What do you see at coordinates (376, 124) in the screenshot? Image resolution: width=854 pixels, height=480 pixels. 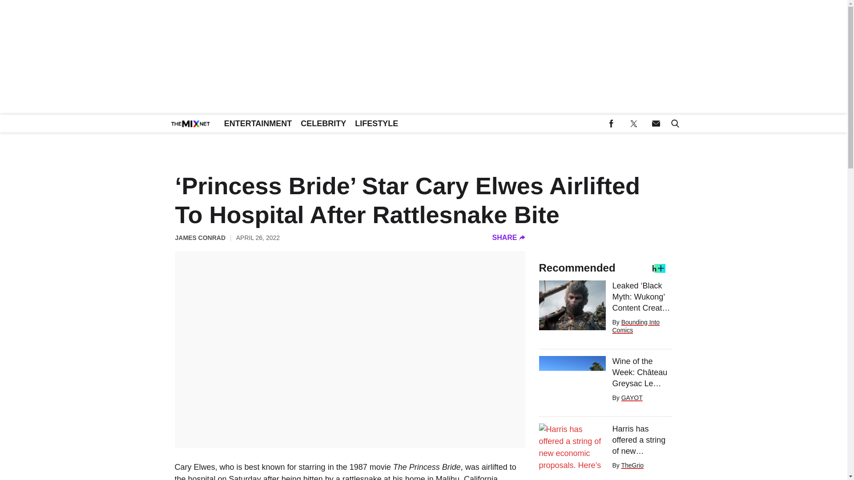 I see `LIFESTYLE` at bounding box center [376, 124].